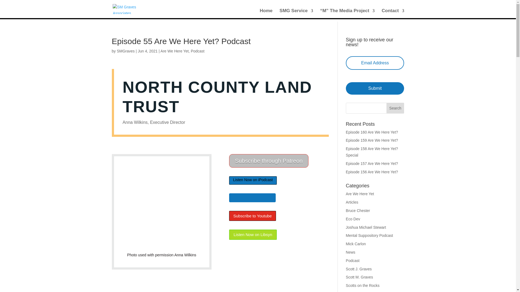 The width and height of the screenshot is (520, 292). I want to click on SMG Service, so click(296, 14).